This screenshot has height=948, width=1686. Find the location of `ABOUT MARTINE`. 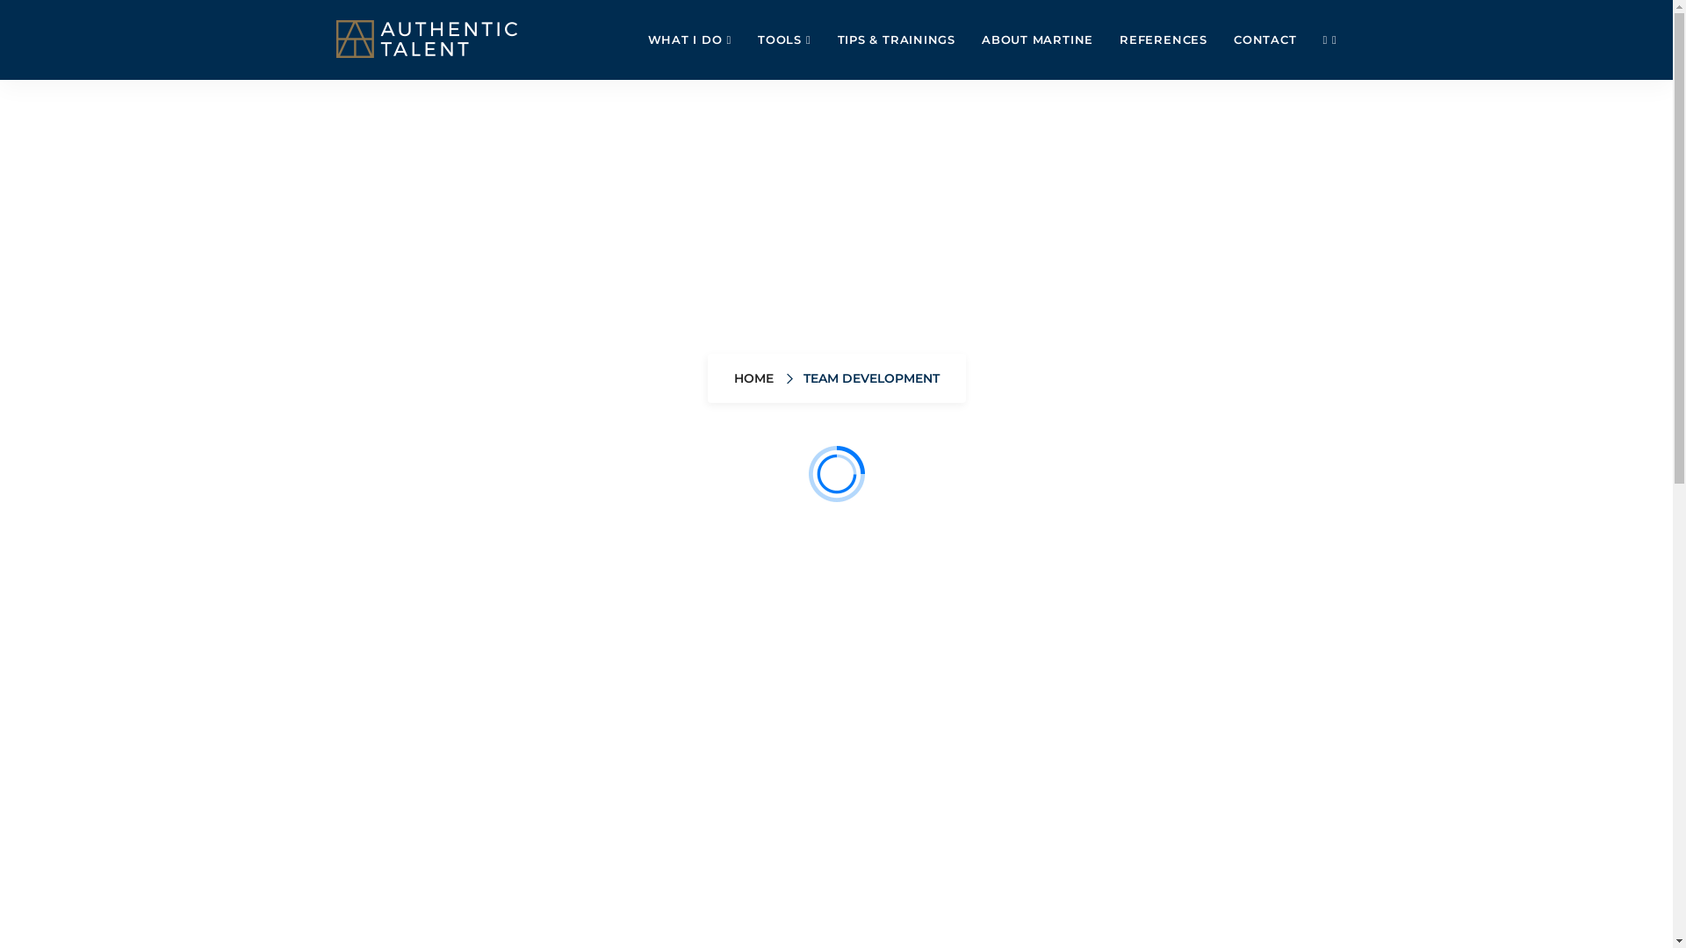

ABOUT MARTINE is located at coordinates (1038, 39).